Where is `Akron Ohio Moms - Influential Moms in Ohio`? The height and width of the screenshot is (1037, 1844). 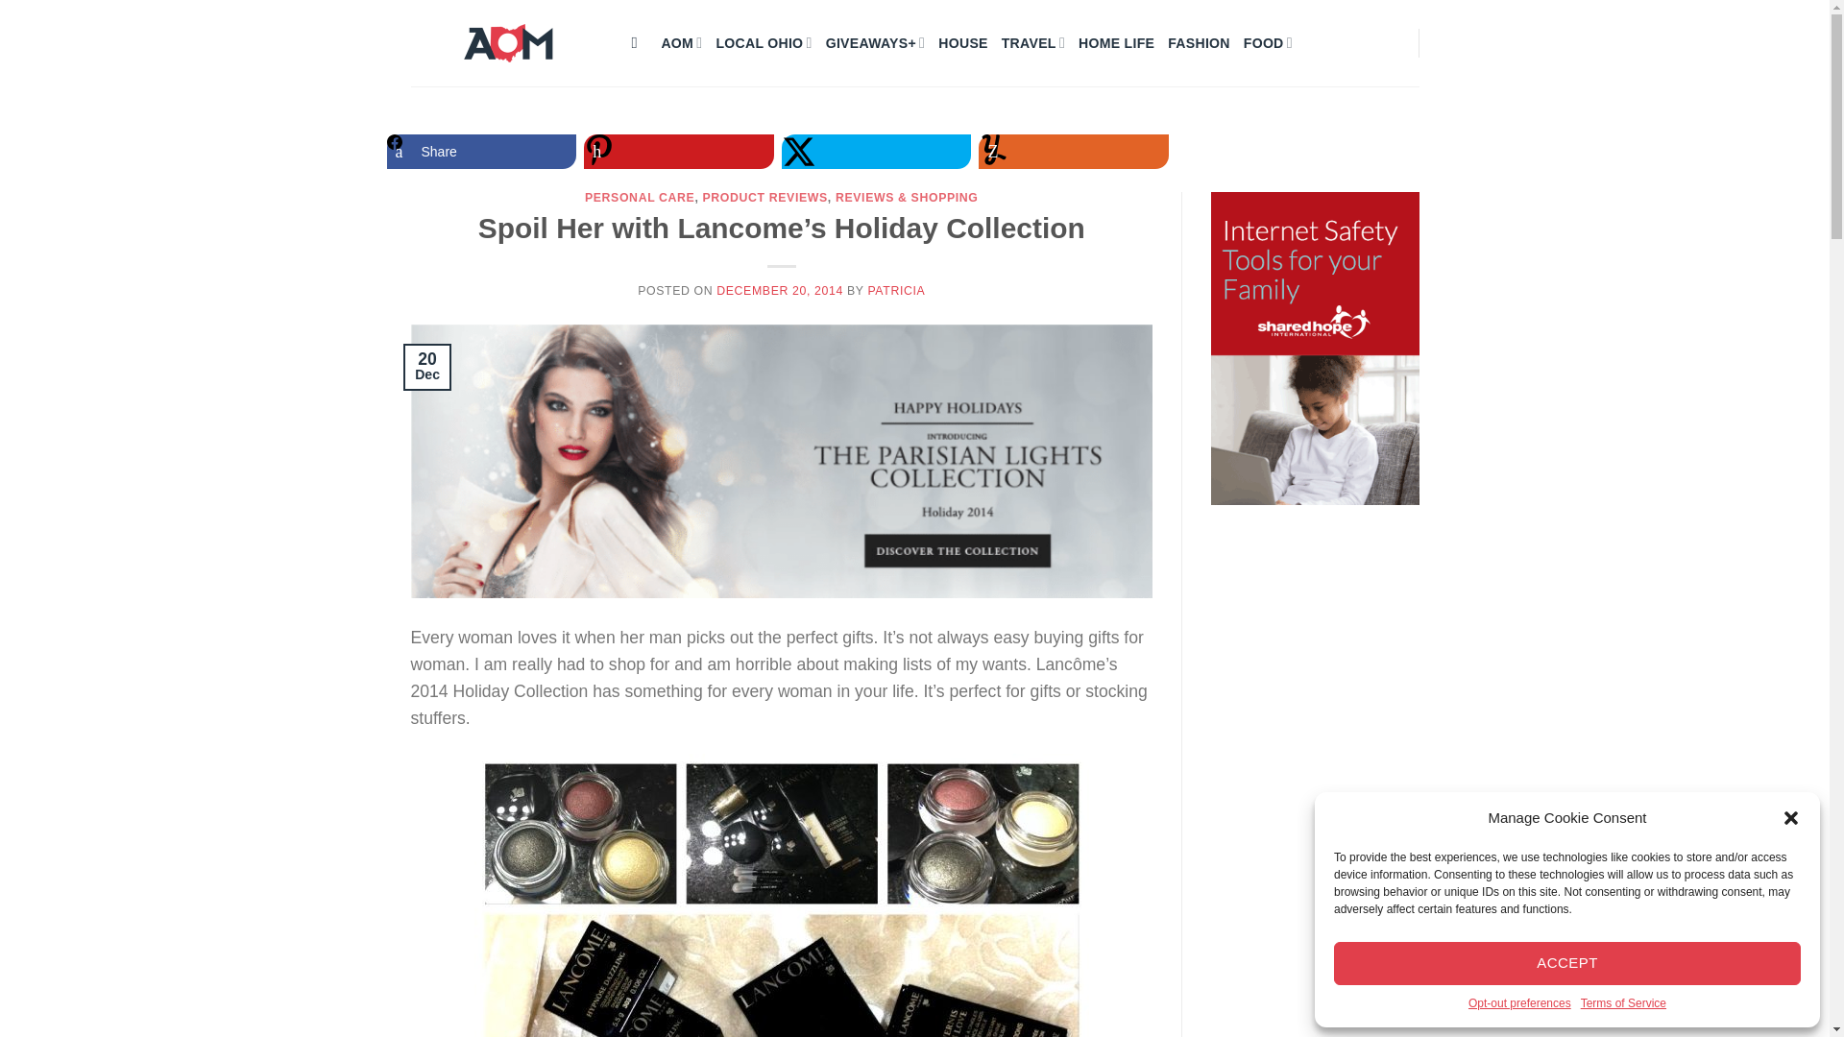 Akron Ohio Moms - Influential Moms in Ohio is located at coordinates (507, 42).